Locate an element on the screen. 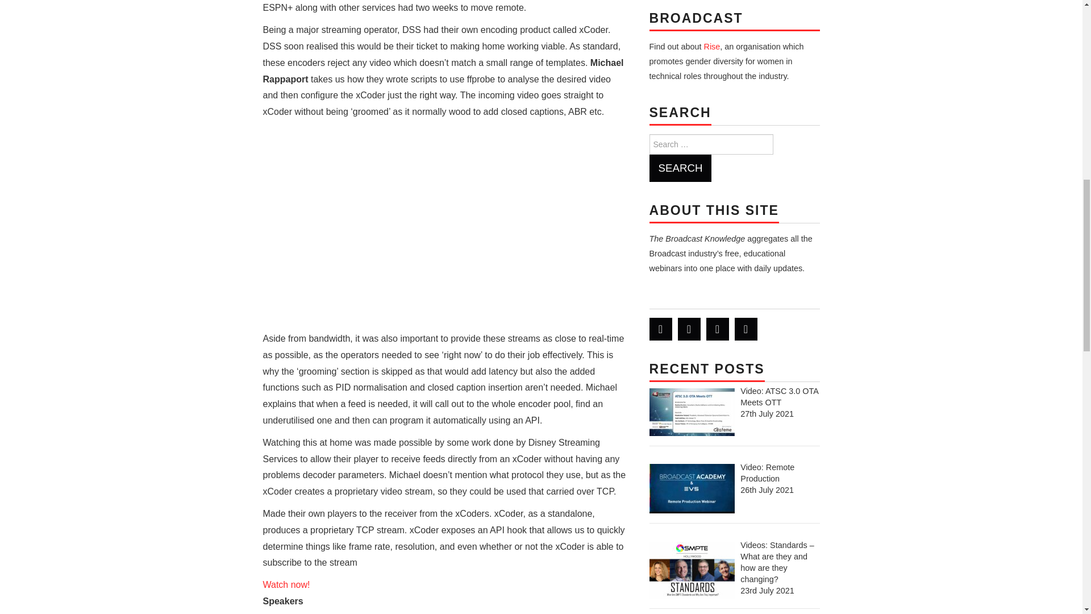 The image size is (1091, 614). Watch now! is located at coordinates (286, 584).